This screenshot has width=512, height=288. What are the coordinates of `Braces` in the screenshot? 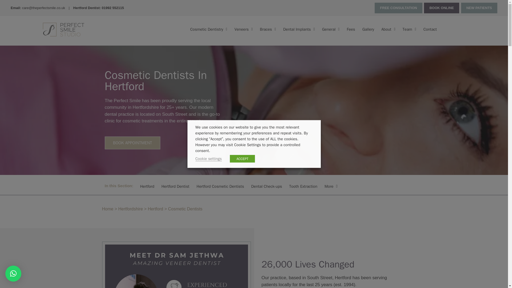 It's located at (268, 29).